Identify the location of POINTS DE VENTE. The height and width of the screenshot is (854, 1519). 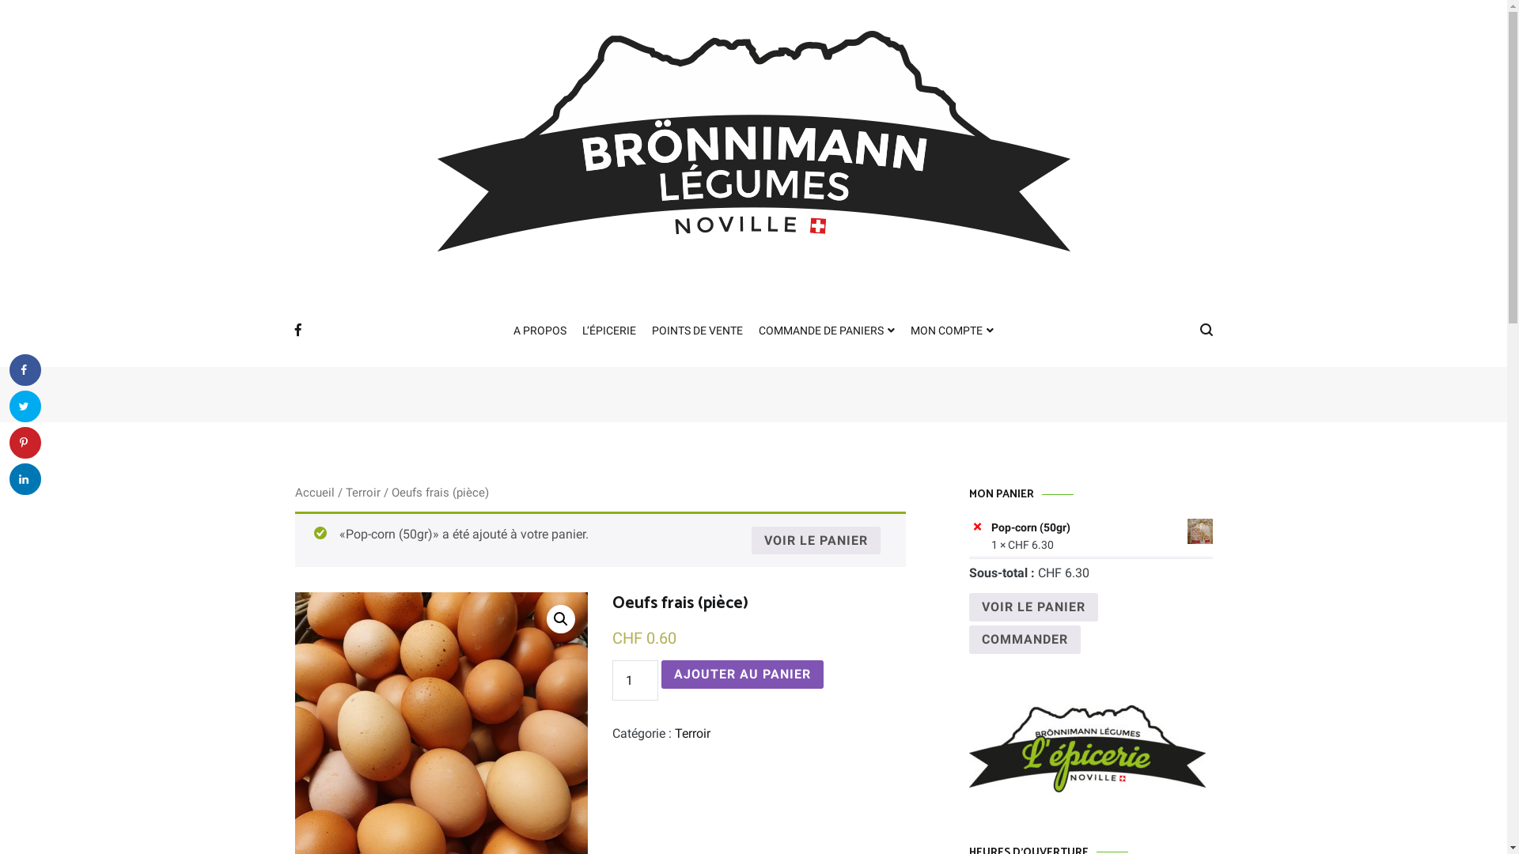
(698, 331).